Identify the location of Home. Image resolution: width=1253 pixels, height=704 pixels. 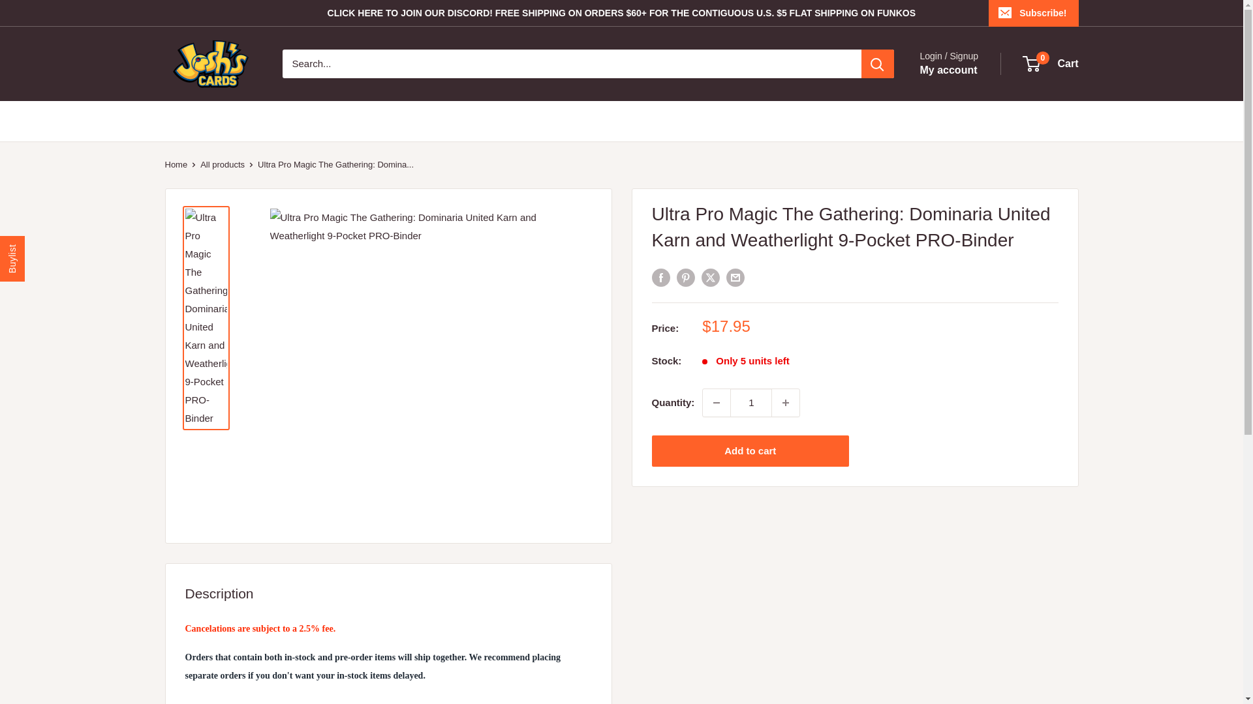
(175, 164).